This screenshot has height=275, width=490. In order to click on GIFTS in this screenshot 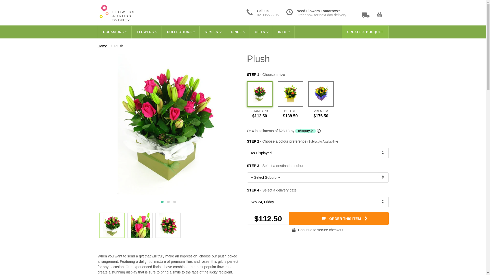, I will do `click(261, 32)`.